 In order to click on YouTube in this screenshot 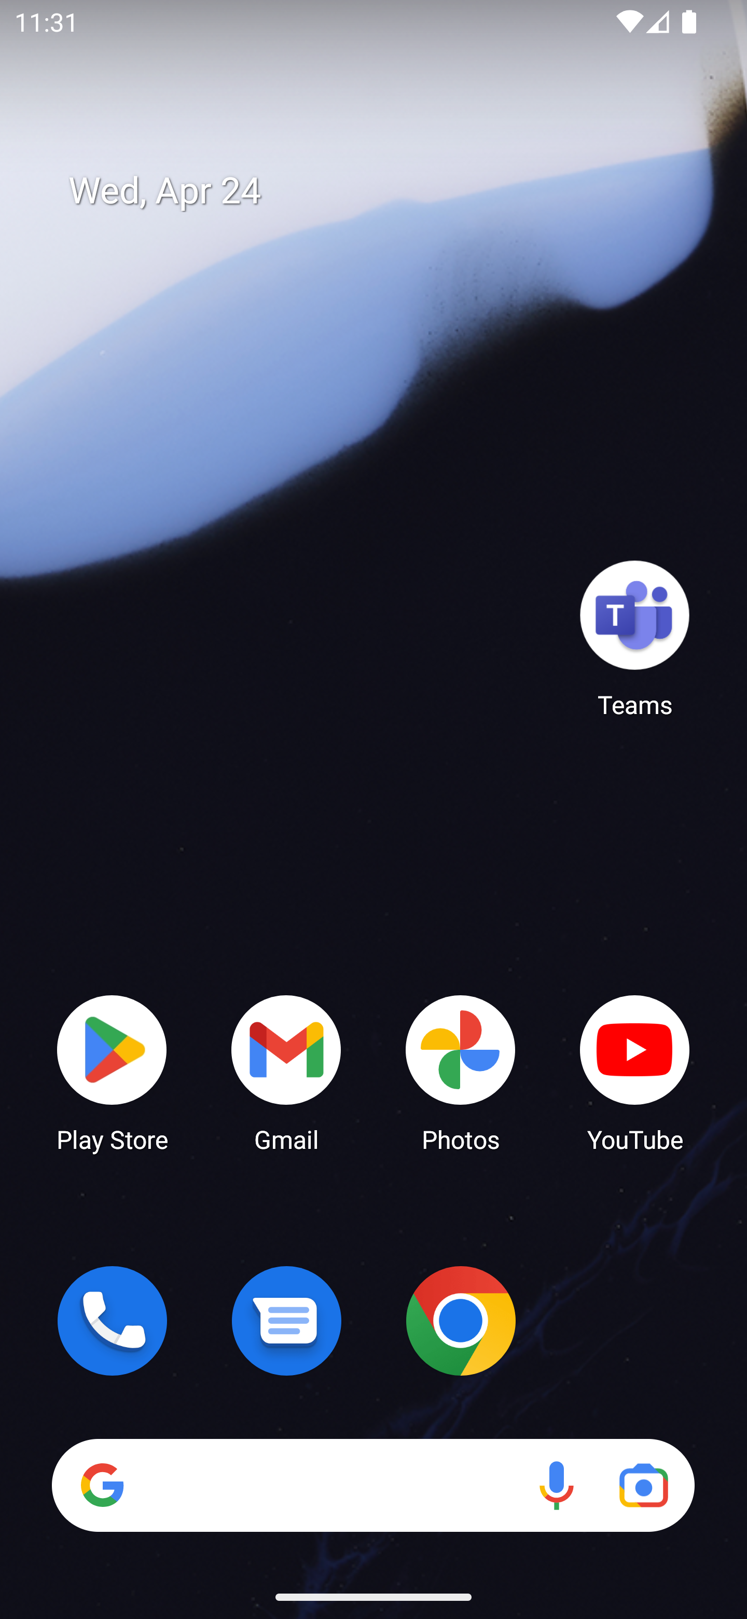, I will do `click(635, 1072)`.